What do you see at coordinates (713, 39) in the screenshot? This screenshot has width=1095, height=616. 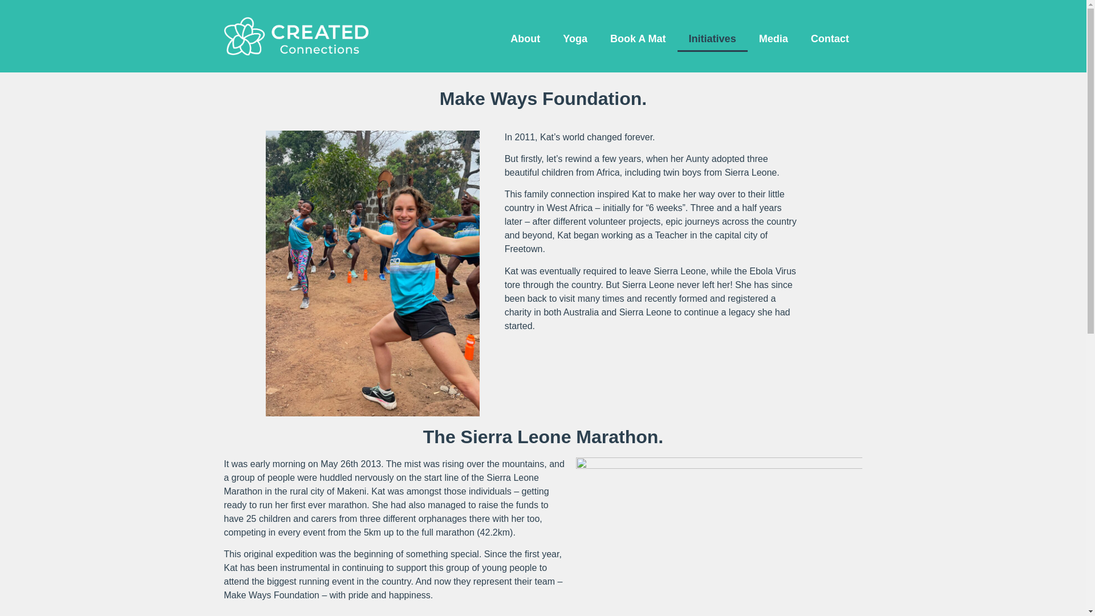 I see `Initiatives` at bounding box center [713, 39].